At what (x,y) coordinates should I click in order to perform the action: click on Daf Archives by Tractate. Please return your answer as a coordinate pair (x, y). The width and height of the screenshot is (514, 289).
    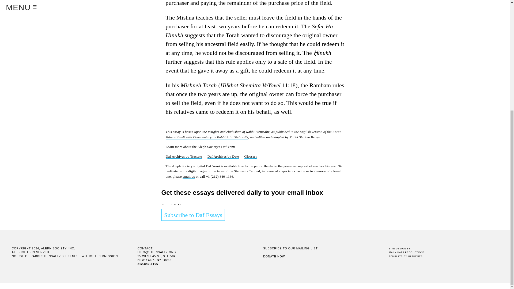
    Looking at the image, I should click on (184, 156).